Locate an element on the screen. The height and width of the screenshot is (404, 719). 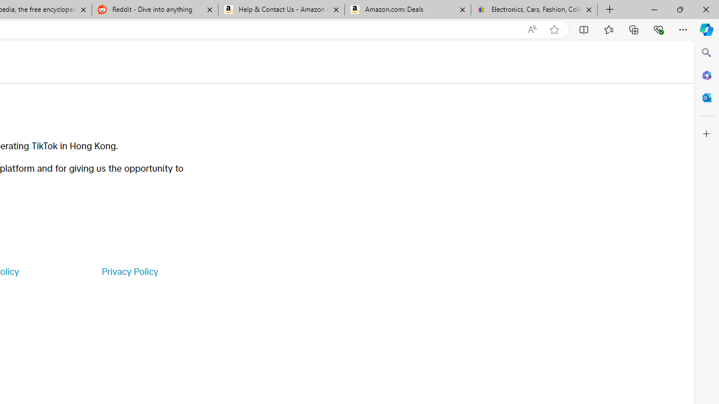
Customize is located at coordinates (707, 134).